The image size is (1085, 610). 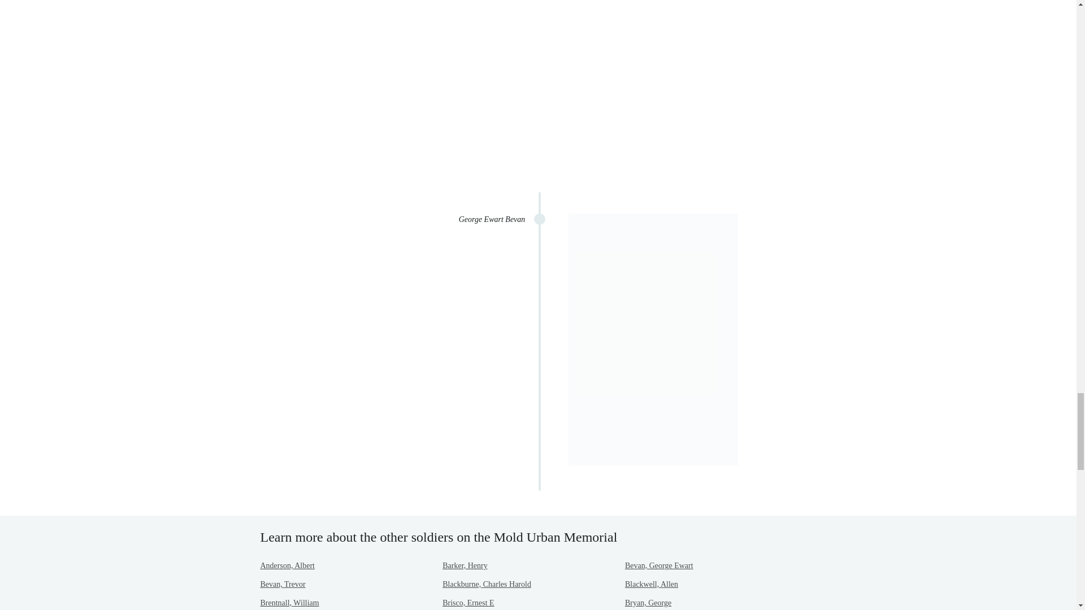 I want to click on Brentnall, William, so click(x=289, y=602).